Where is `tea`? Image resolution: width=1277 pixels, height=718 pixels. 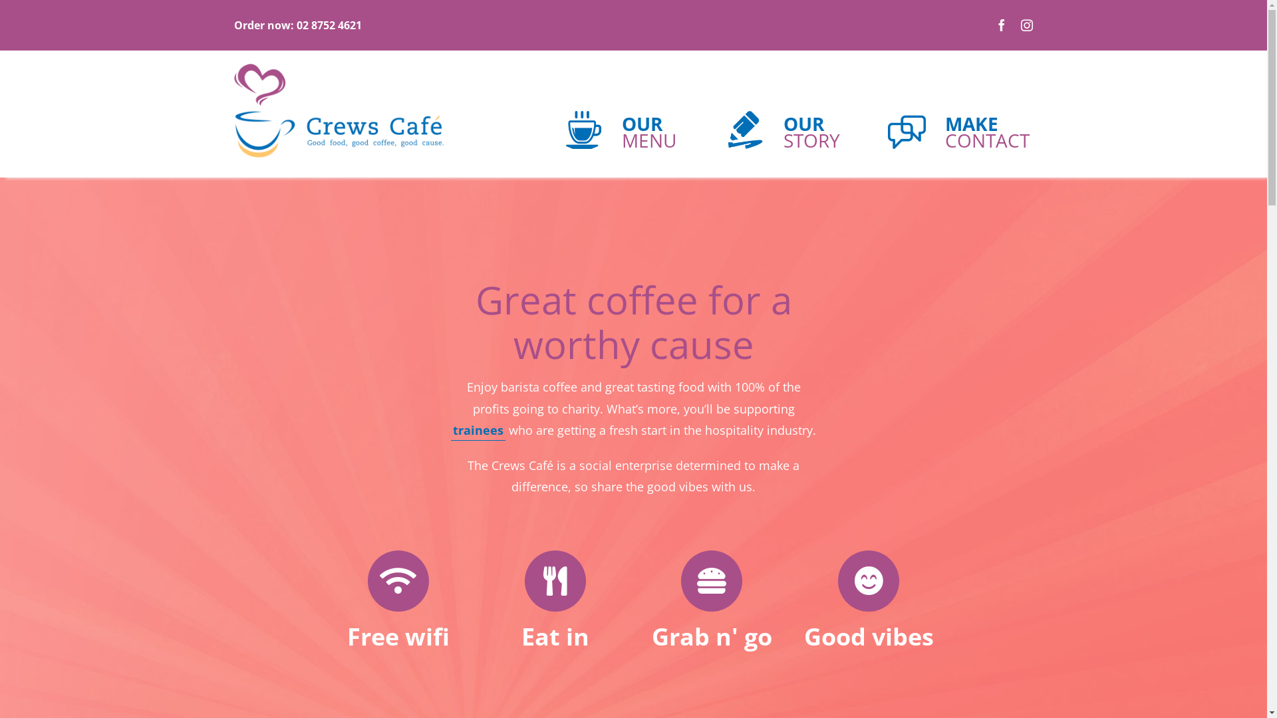 tea is located at coordinates (584, 130).